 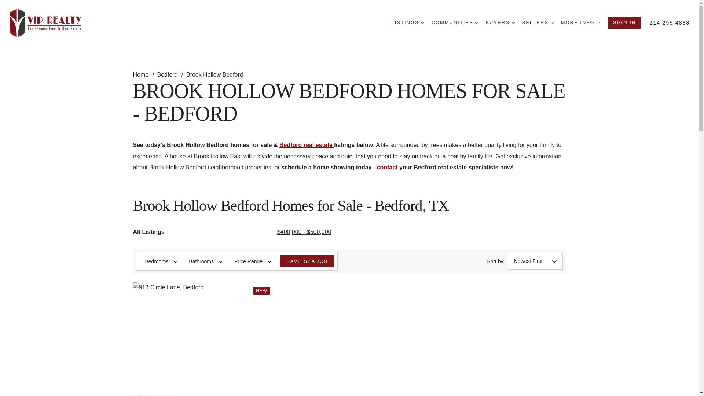 I want to click on DROPDOWN ARROW, so click(x=552, y=23).